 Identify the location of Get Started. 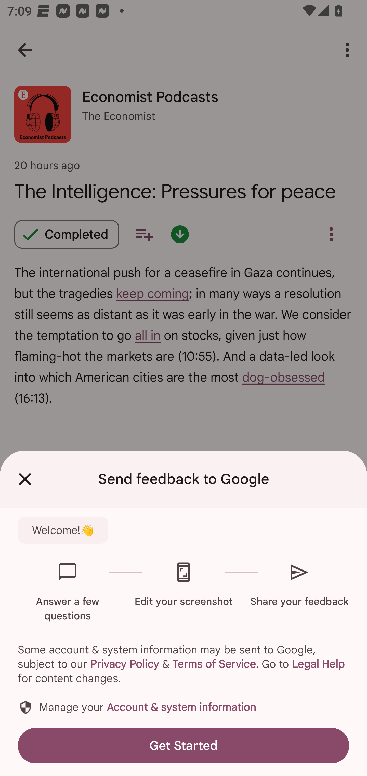
(183, 745).